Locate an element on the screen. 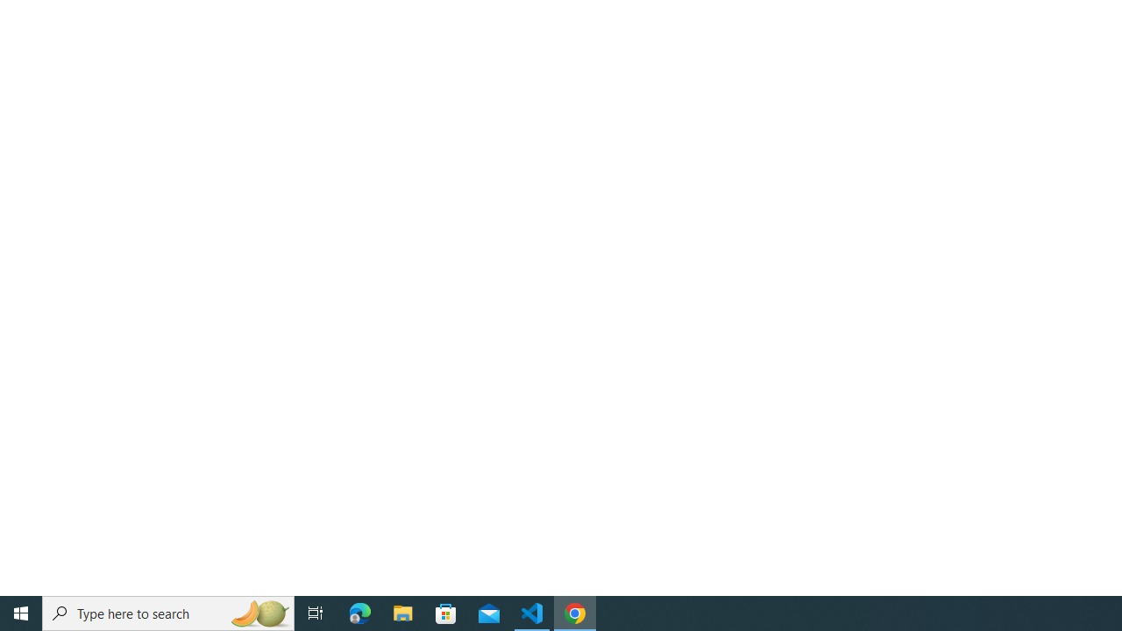 This screenshot has height=631, width=1122. Google Chrome - 1 running window is located at coordinates (575, 613).